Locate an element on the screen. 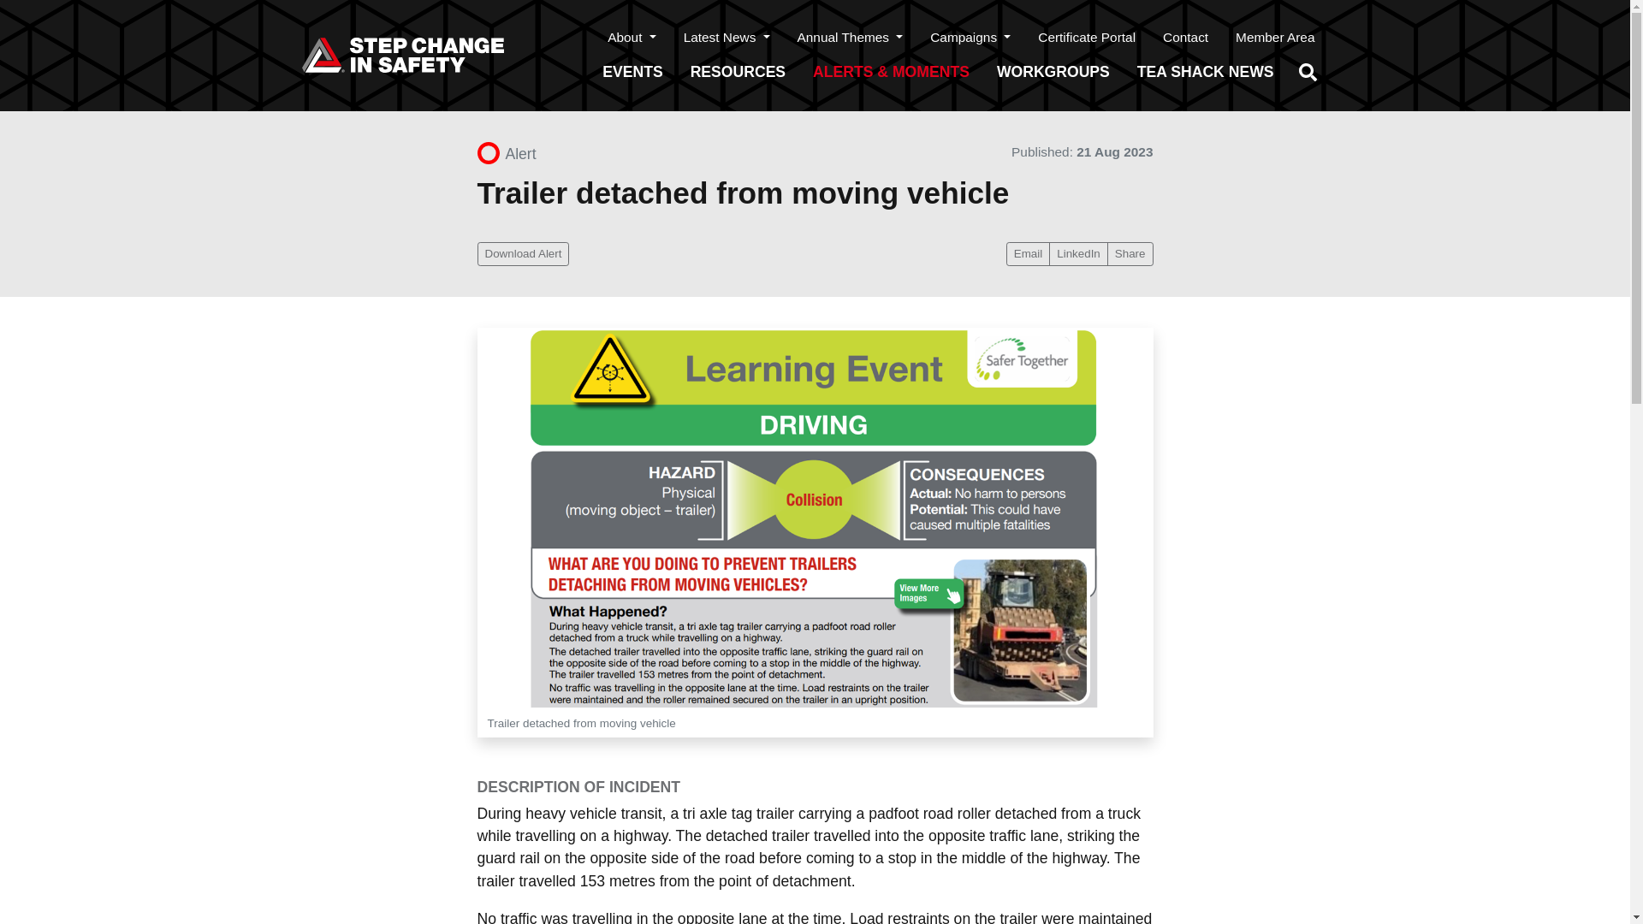 This screenshot has height=924, width=1643. About is located at coordinates (631, 36).